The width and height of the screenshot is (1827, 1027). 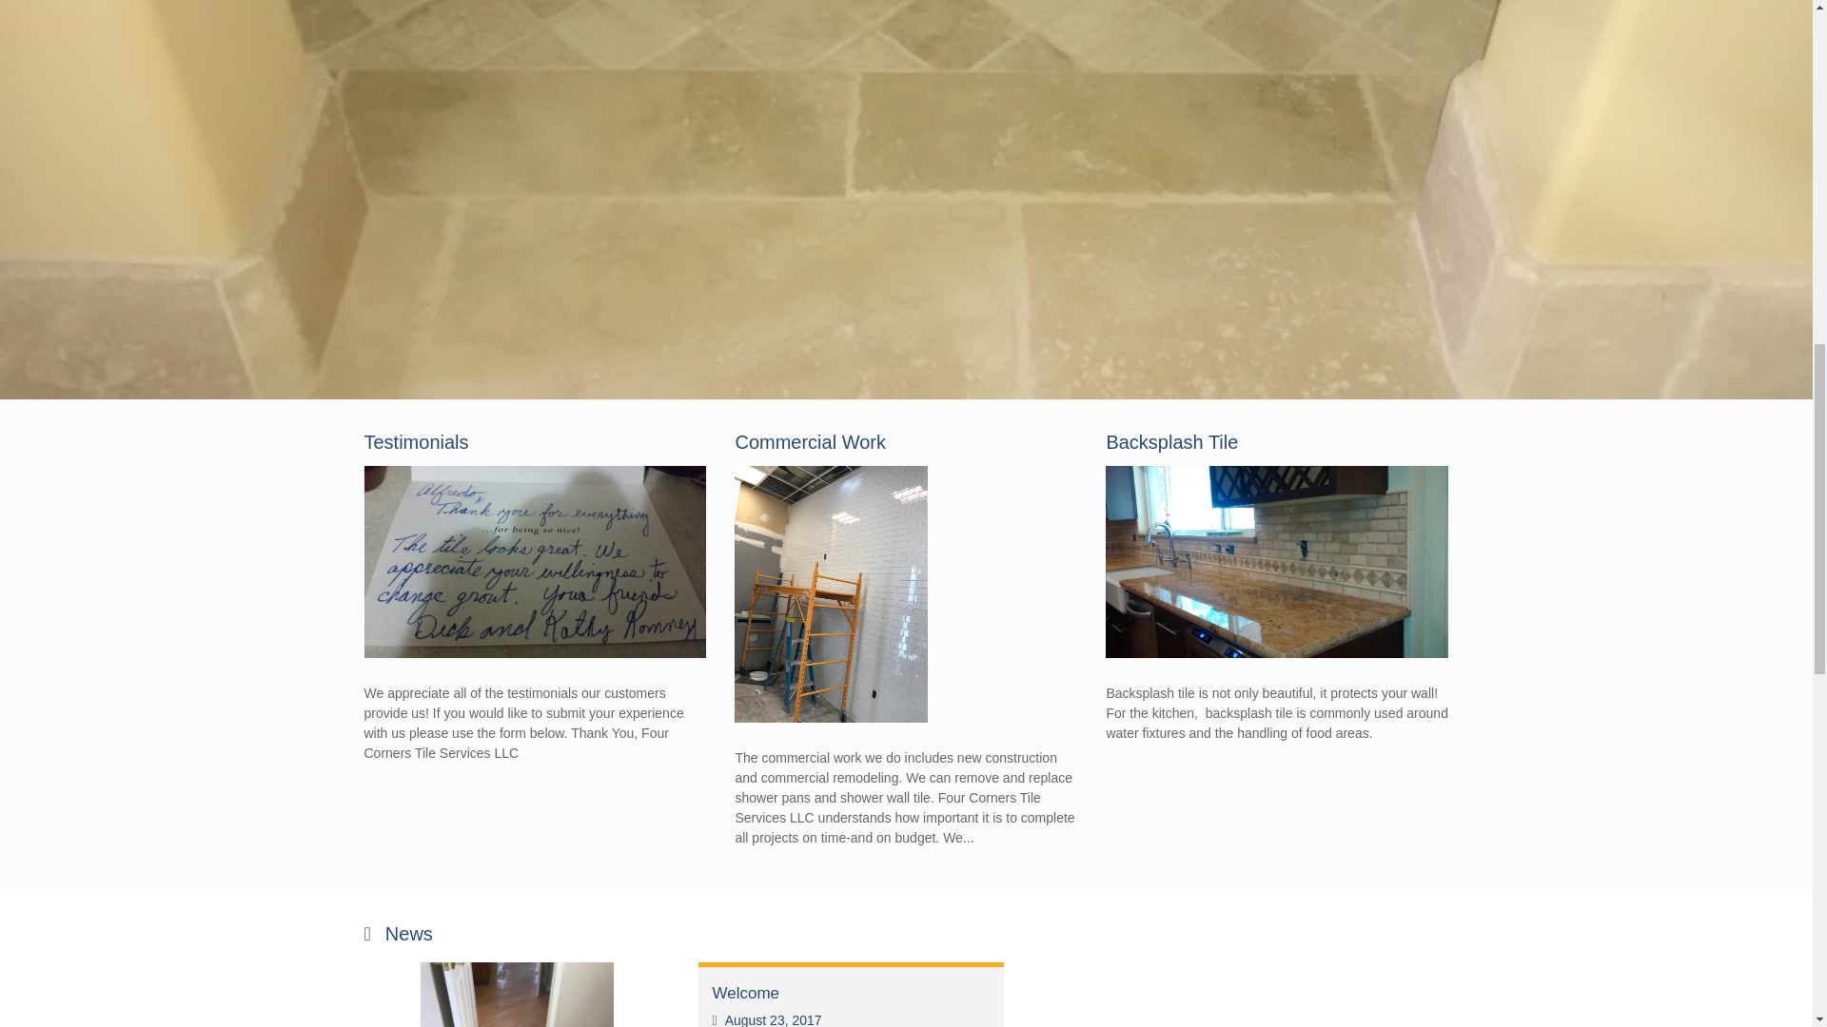 What do you see at coordinates (810, 441) in the screenshot?
I see `Commercial Work` at bounding box center [810, 441].